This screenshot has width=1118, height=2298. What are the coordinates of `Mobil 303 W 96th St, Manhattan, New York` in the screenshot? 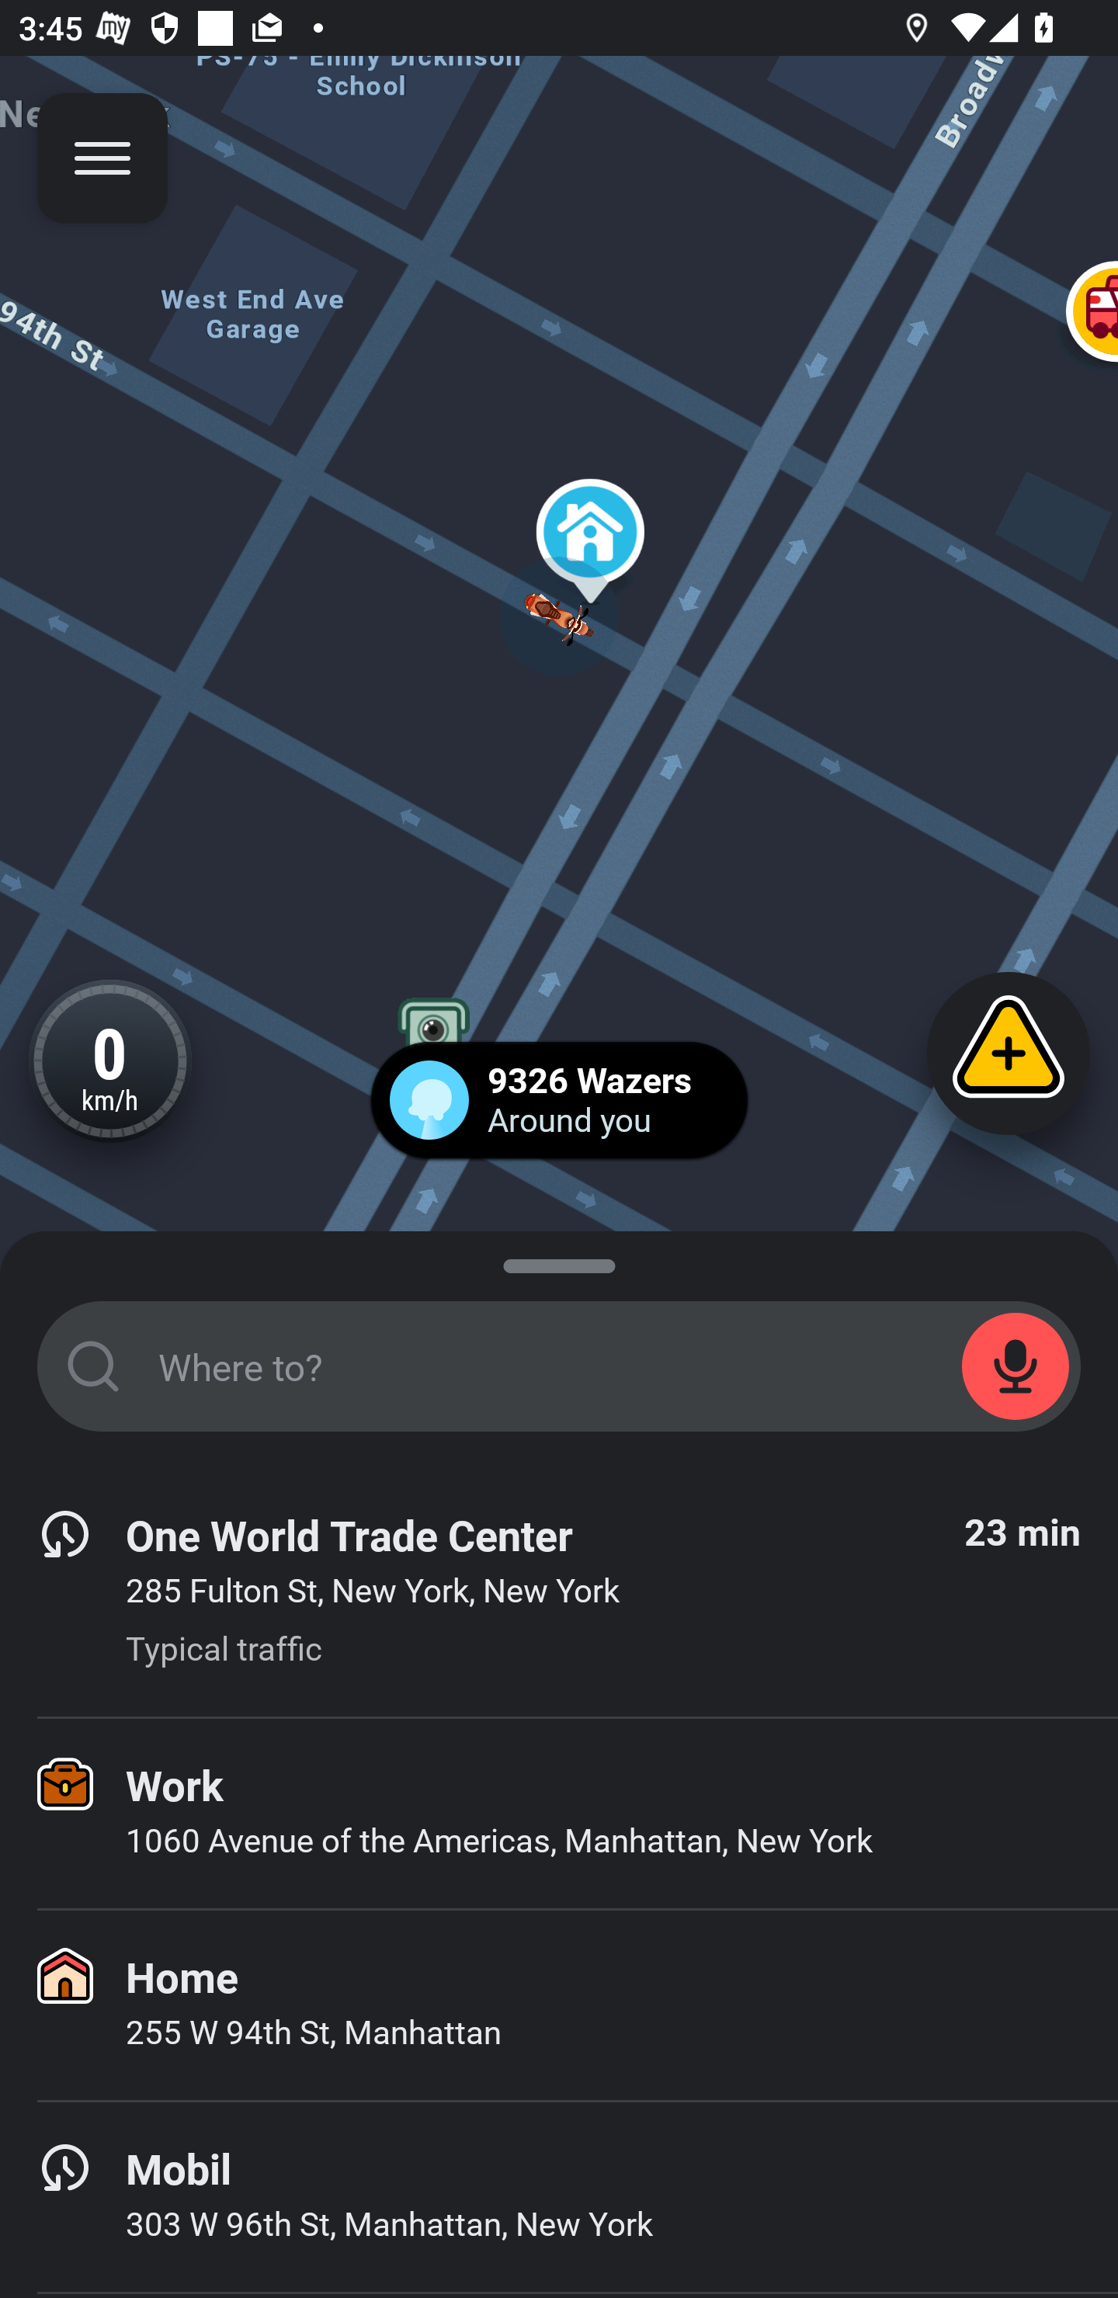 It's located at (559, 2197).